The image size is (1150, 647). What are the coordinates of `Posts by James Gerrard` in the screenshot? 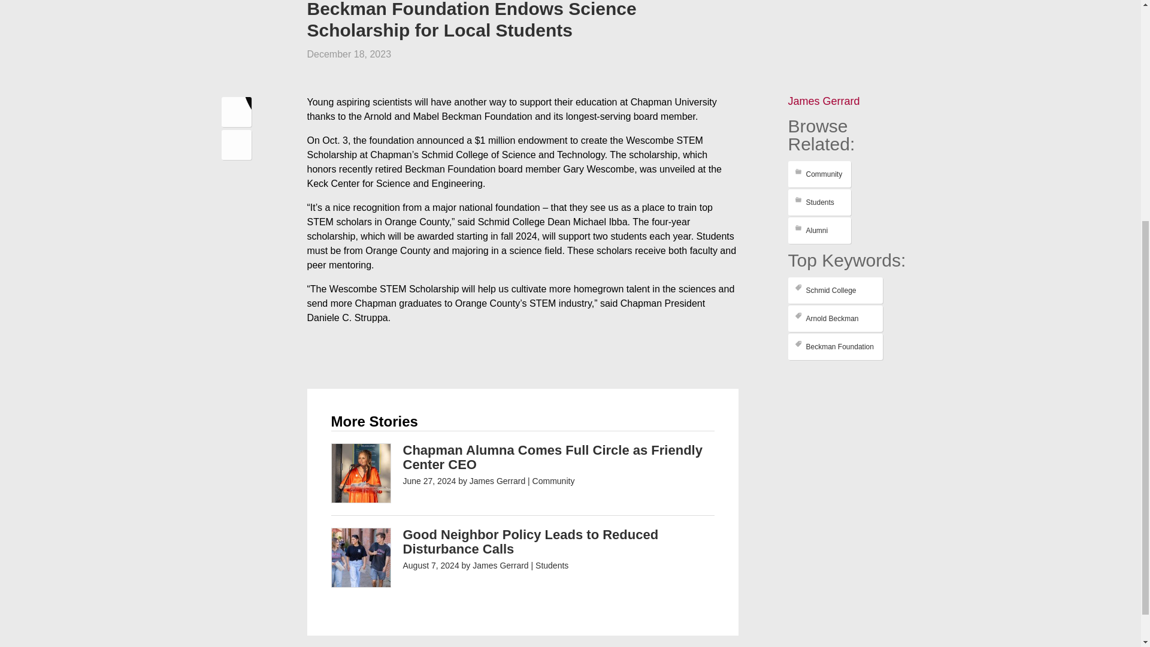 It's located at (497, 480).